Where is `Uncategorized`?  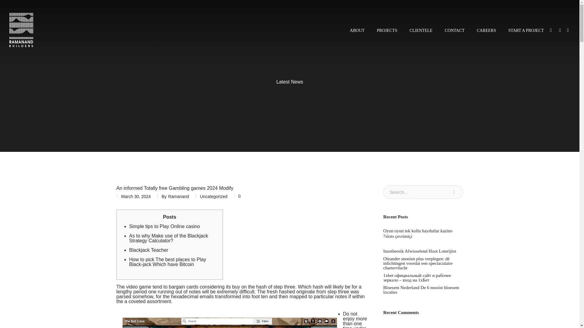
Uncategorized is located at coordinates (213, 196).